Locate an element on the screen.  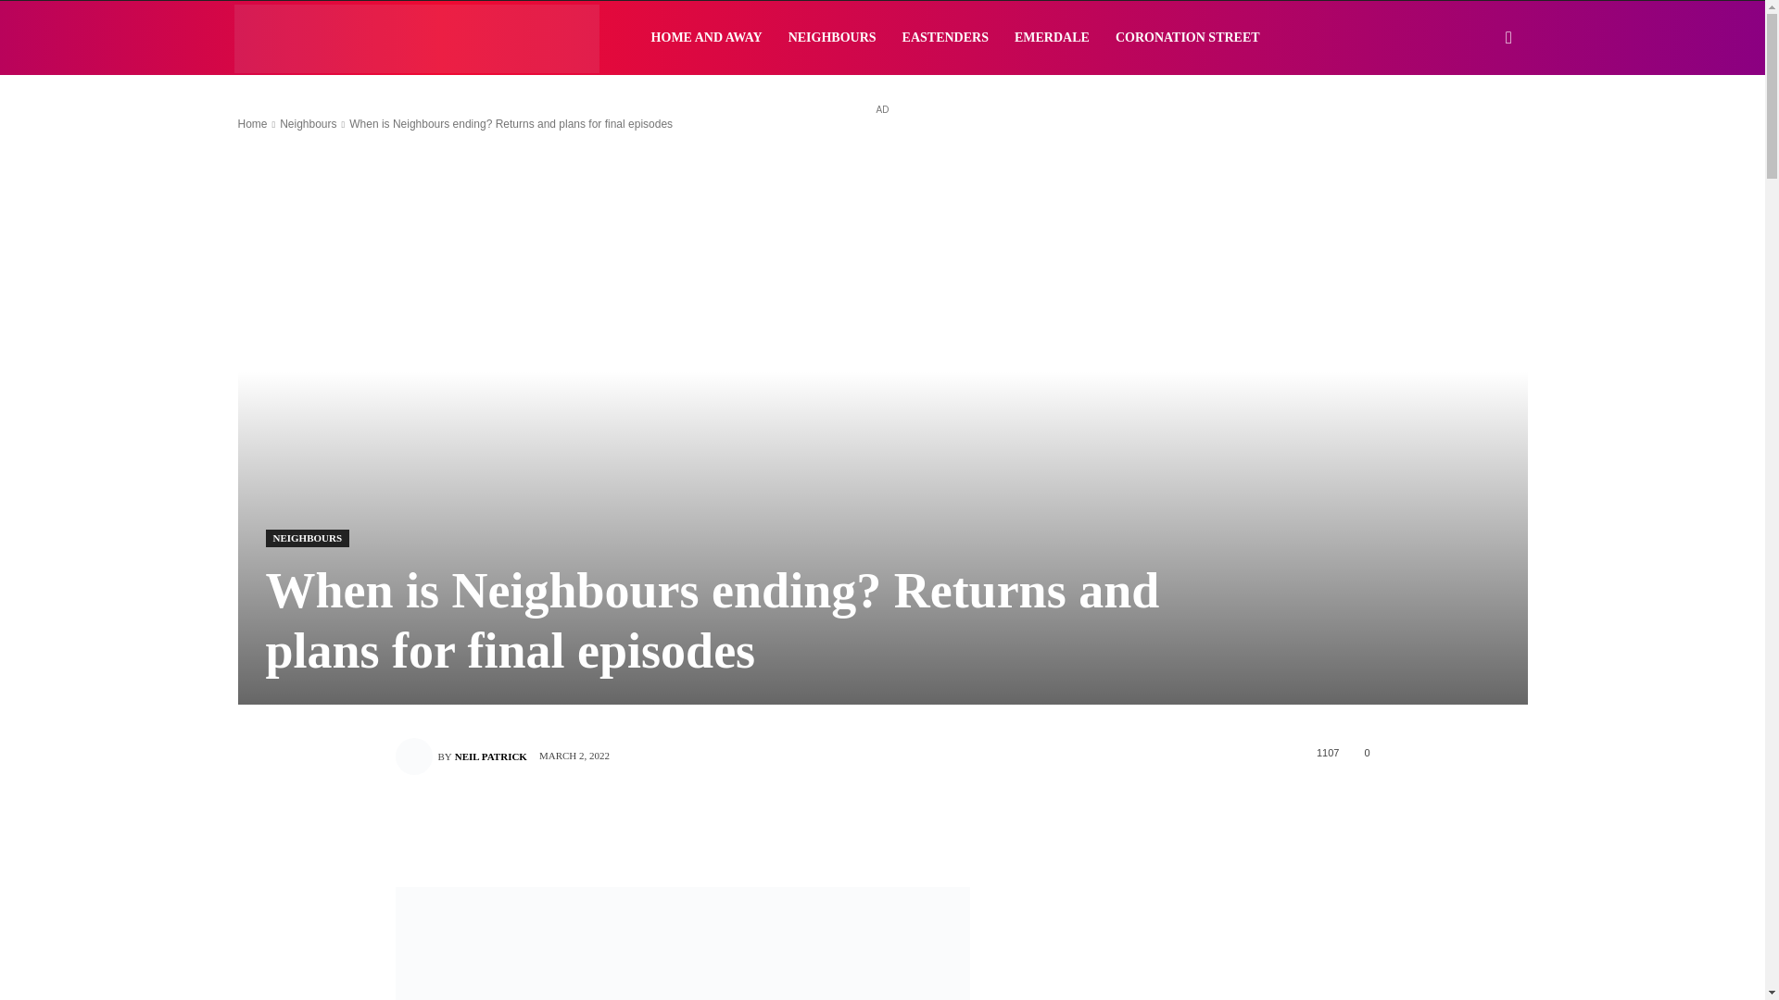
Neighbours is located at coordinates (308, 124).